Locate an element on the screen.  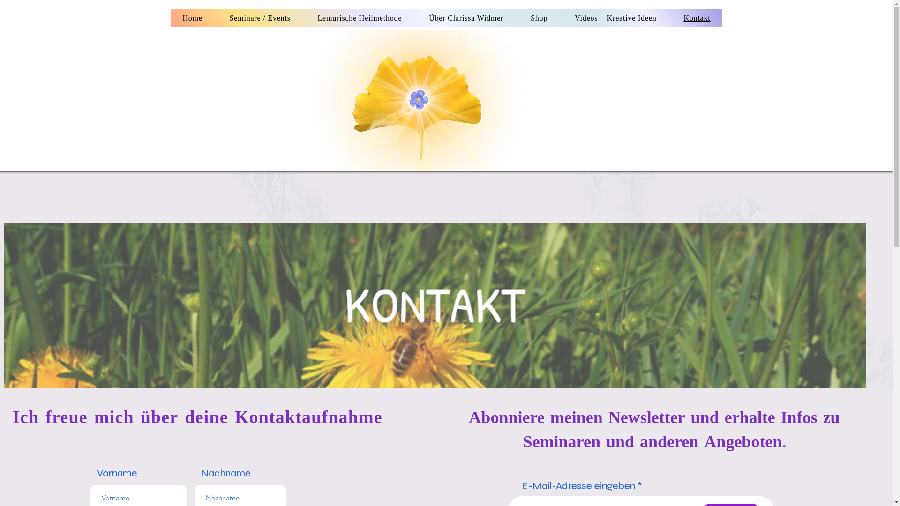
Kontakt is located at coordinates (697, 18).